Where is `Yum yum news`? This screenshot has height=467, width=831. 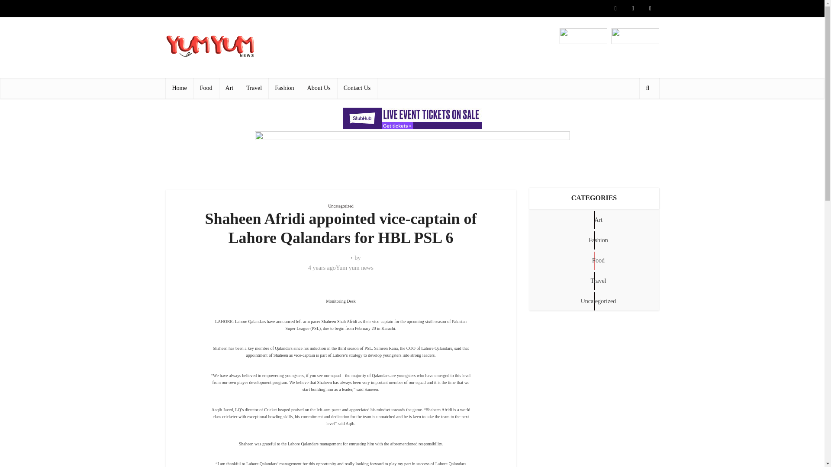
Yum yum news is located at coordinates (354, 268).